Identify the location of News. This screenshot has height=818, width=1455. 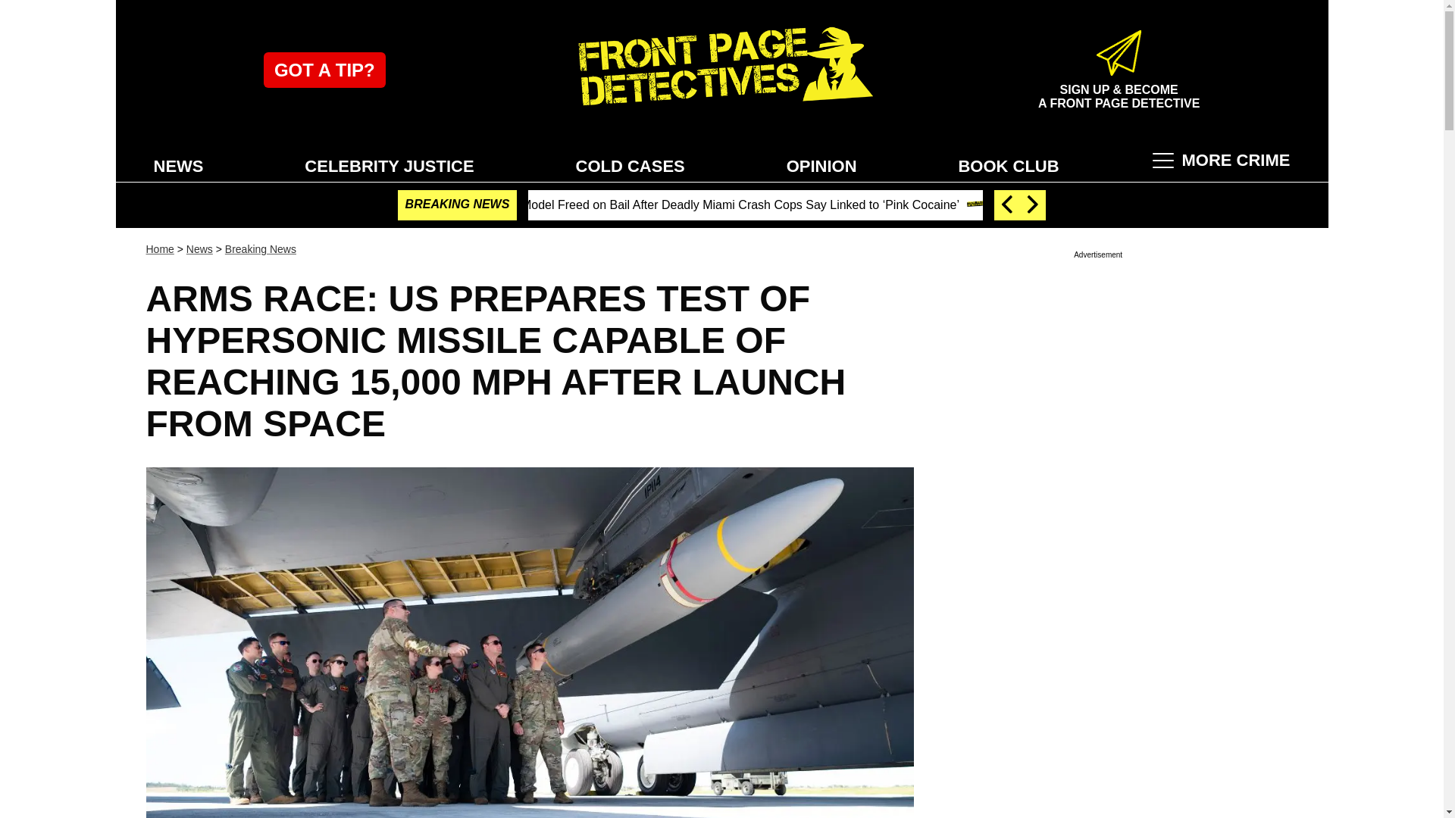
(199, 248).